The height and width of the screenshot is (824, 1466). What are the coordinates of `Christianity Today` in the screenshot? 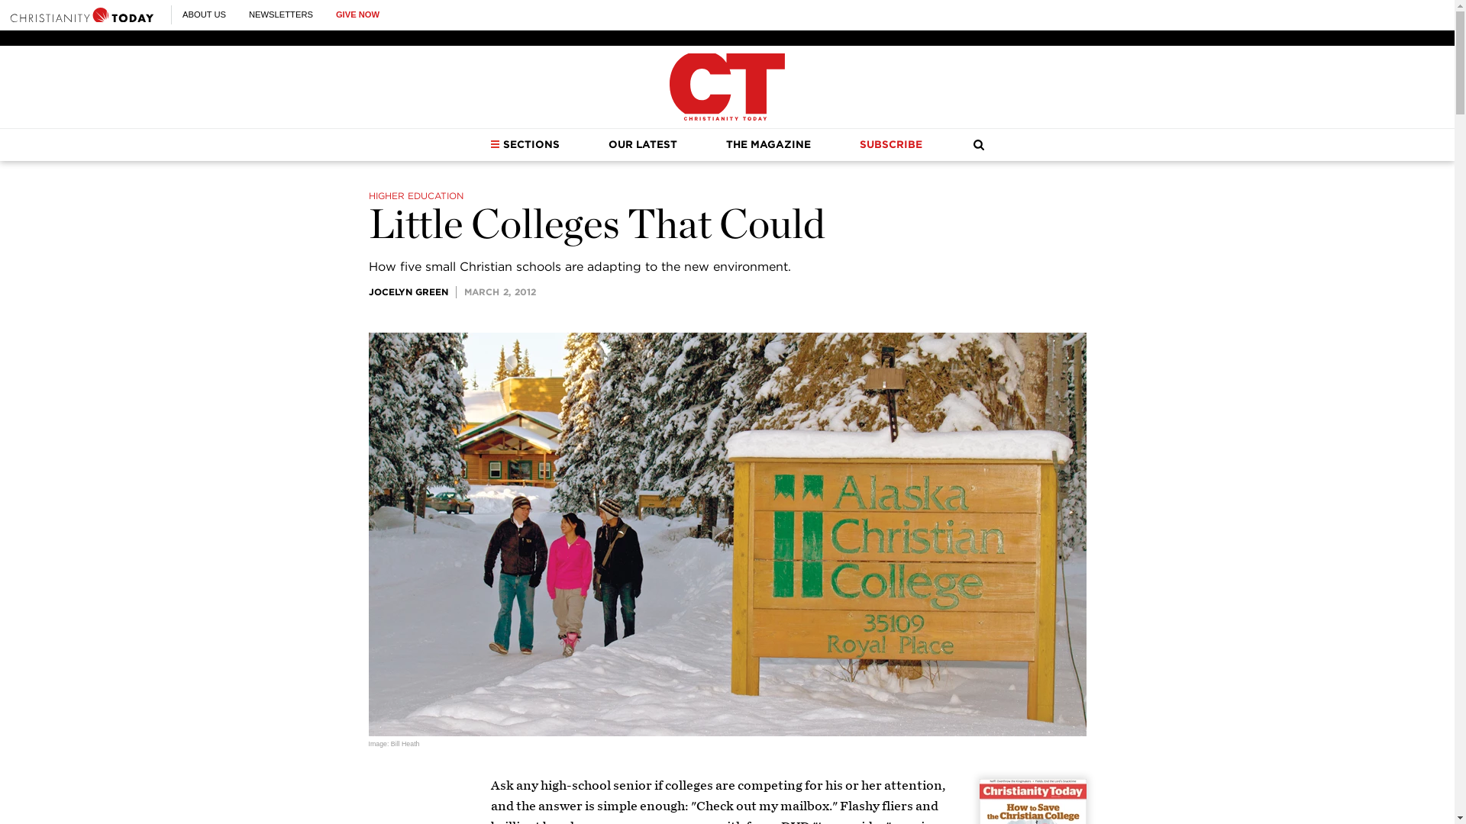 It's located at (82, 14).